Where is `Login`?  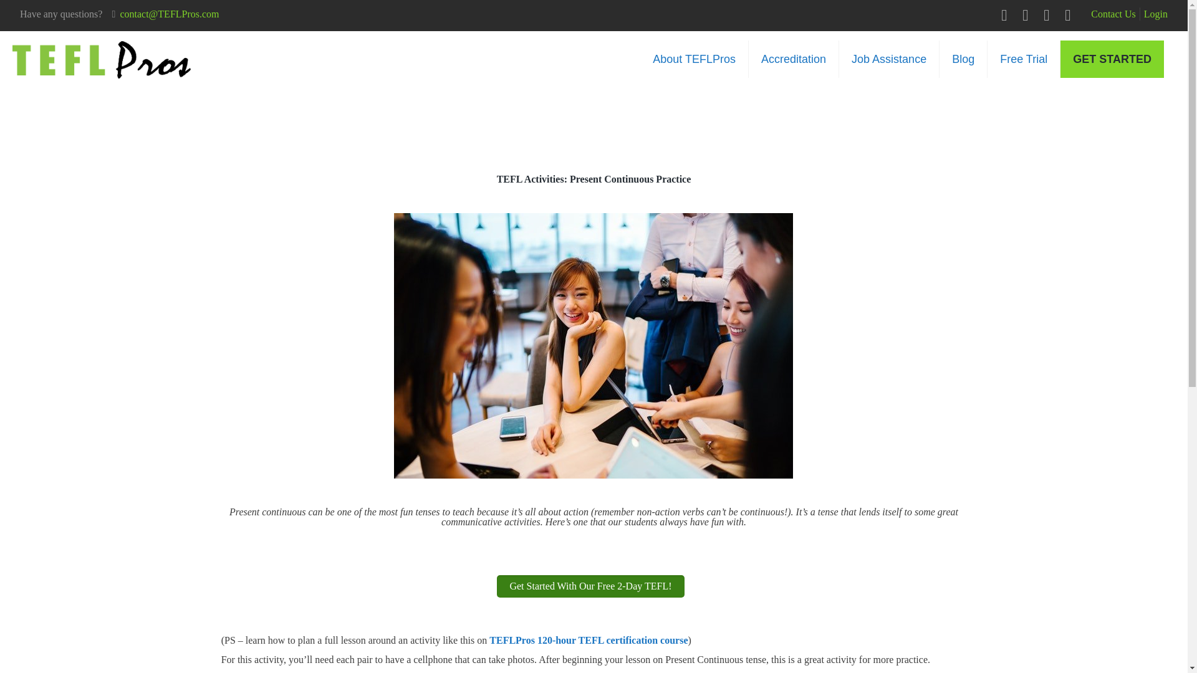
Login is located at coordinates (1156, 14).